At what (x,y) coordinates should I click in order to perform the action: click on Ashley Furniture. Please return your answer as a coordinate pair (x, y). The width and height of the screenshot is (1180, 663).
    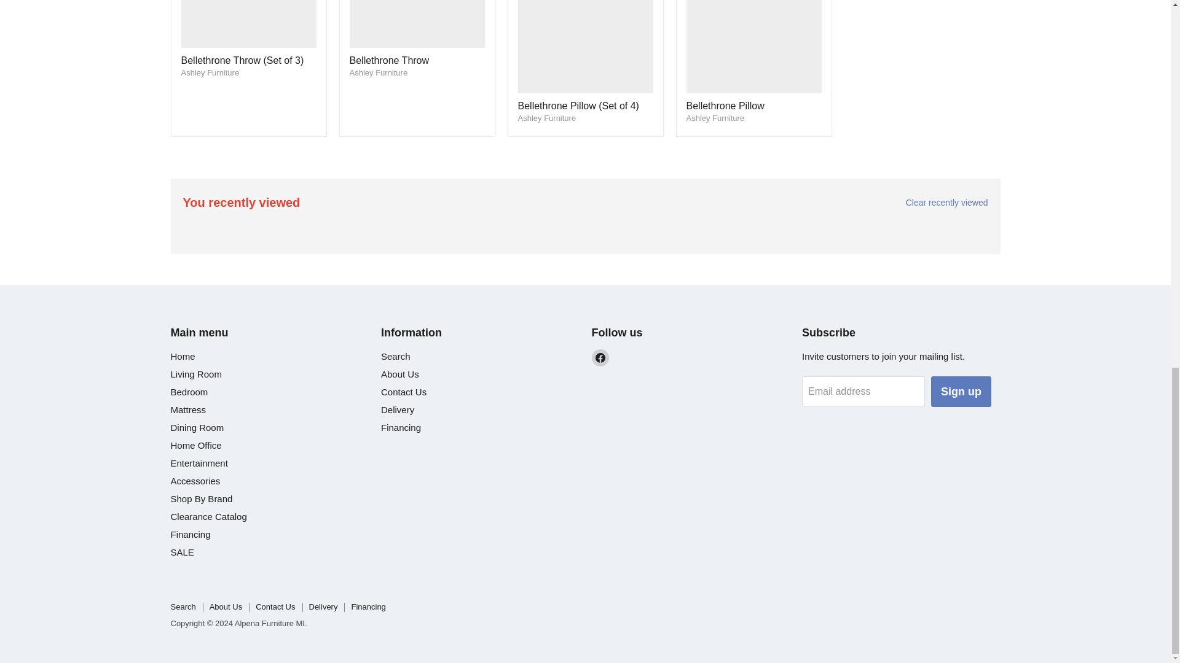
    Looking at the image, I should click on (378, 72).